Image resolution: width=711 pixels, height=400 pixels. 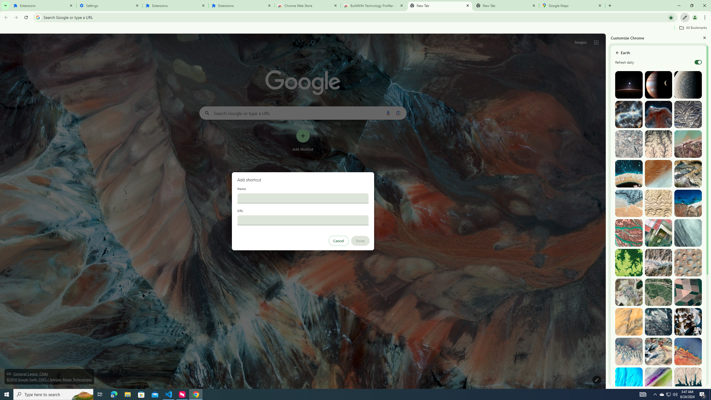 I want to click on Minimize, so click(x=679, y=6).